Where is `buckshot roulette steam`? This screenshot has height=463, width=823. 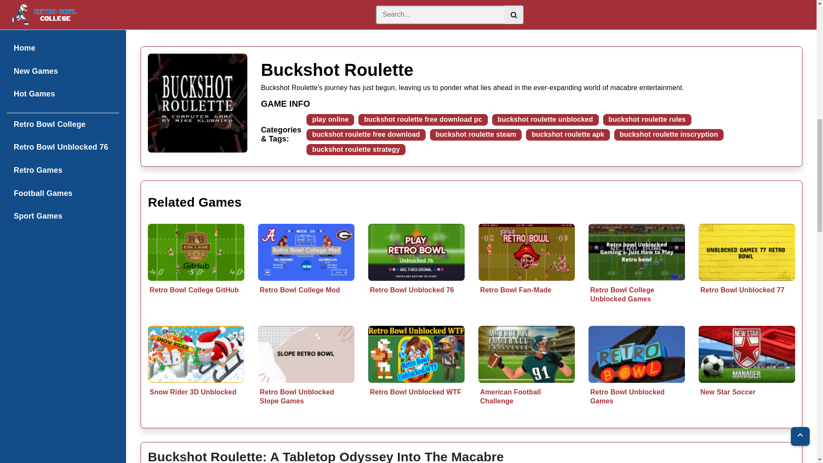 buckshot roulette steam is located at coordinates (476, 135).